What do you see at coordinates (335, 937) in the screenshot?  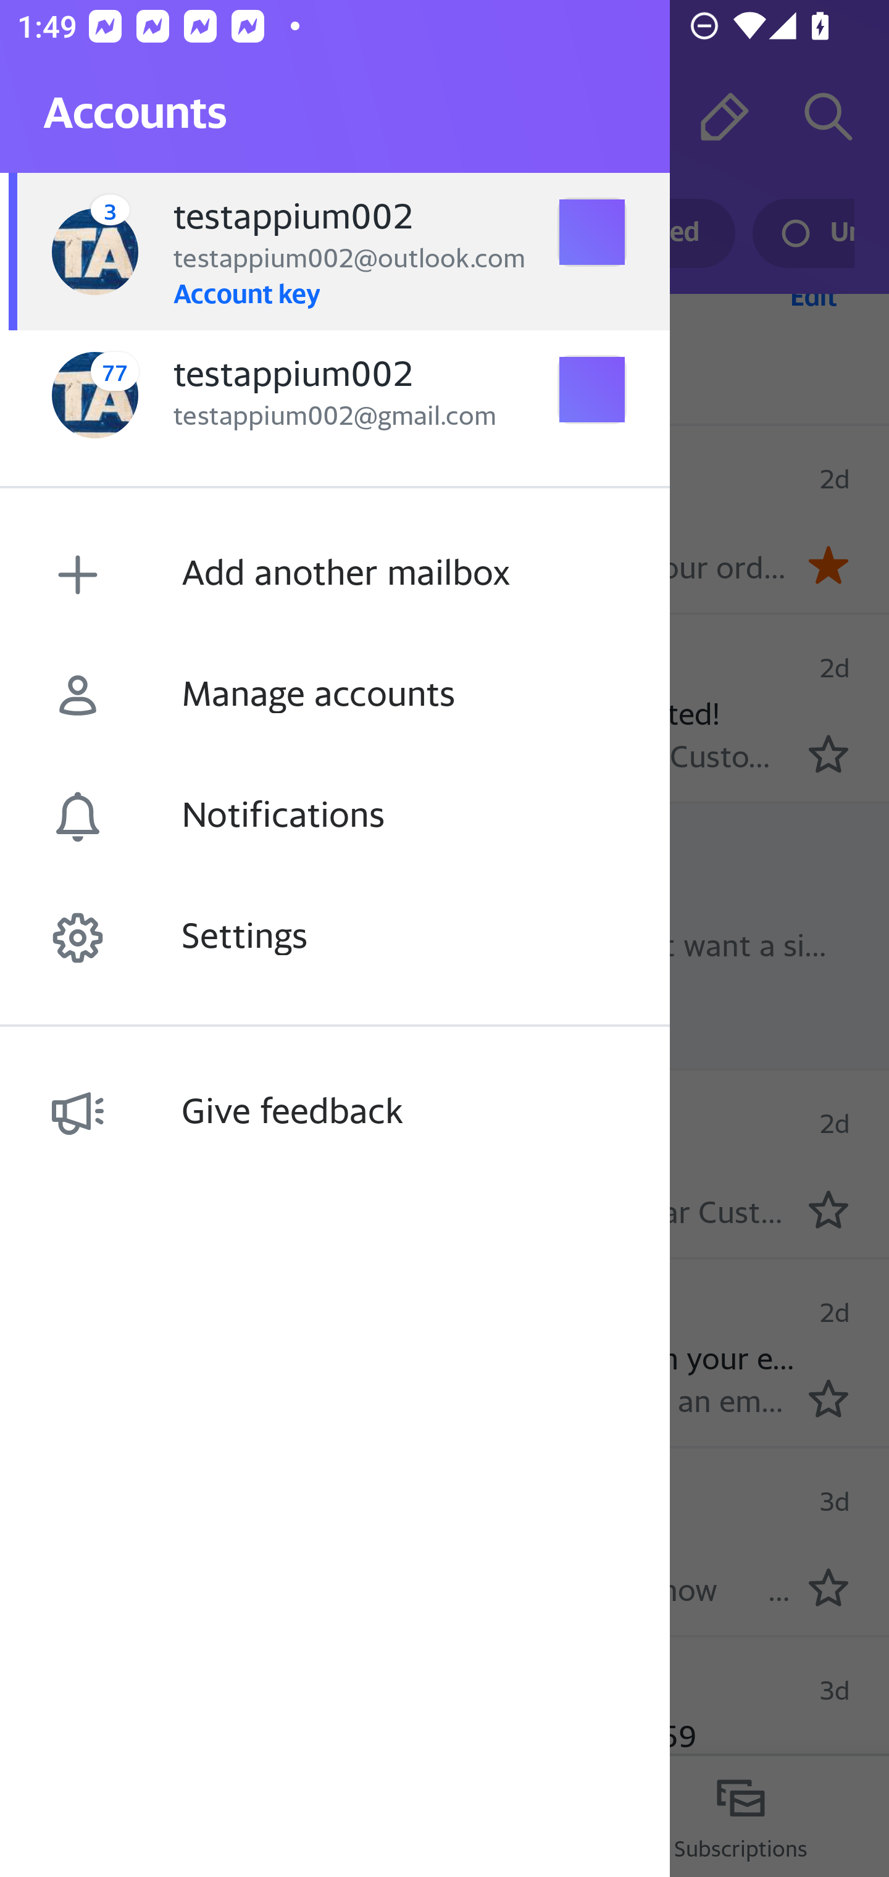 I see `Settings` at bounding box center [335, 937].